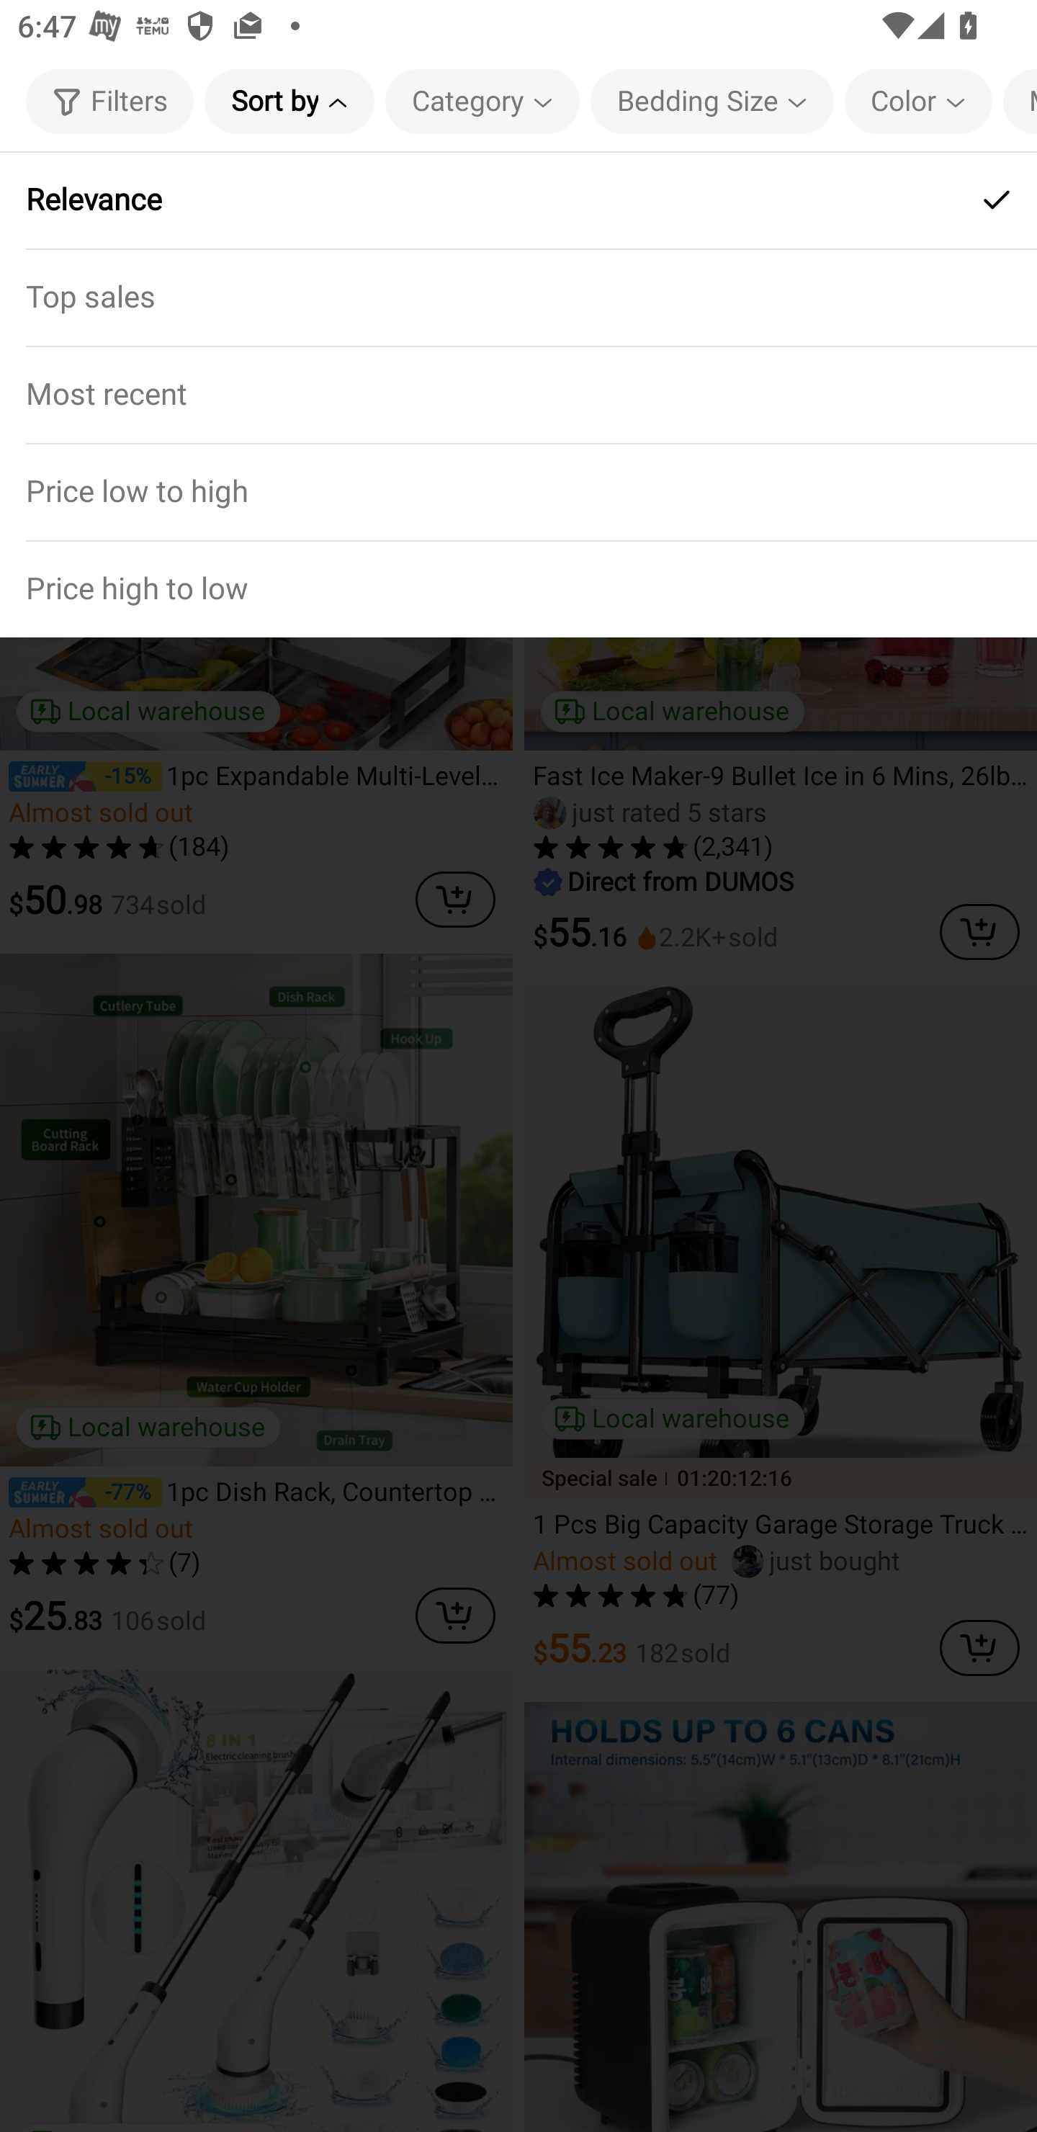 This screenshot has width=1037, height=2132. What do you see at coordinates (919, 101) in the screenshot?
I see `Color` at bounding box center [919, 101].